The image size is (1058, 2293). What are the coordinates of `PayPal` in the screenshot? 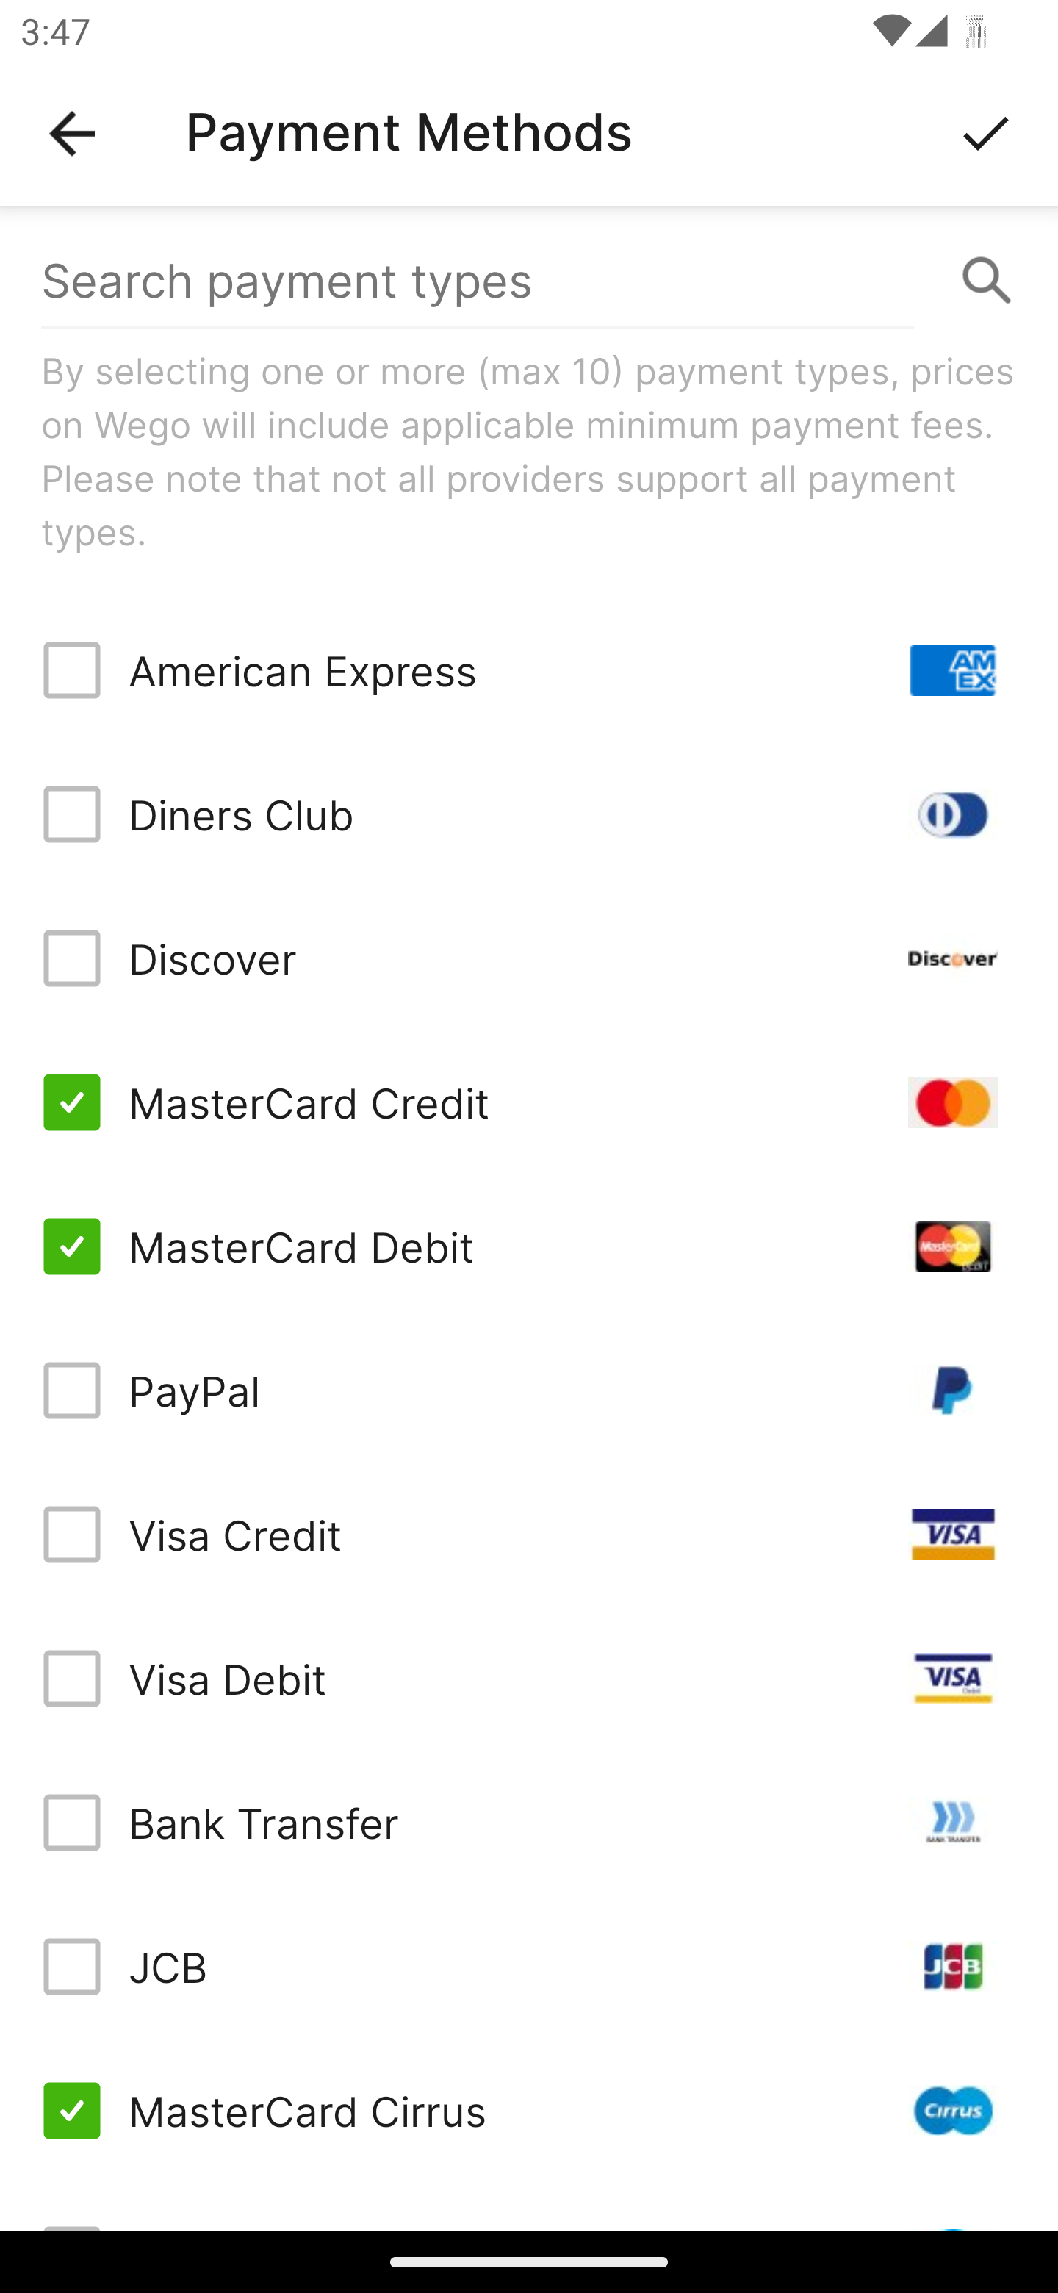 It's located at (529, 1390).